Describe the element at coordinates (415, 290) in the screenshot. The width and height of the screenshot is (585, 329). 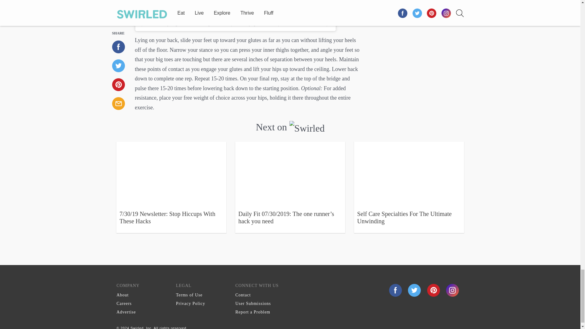
I see `Twitter` at that location.